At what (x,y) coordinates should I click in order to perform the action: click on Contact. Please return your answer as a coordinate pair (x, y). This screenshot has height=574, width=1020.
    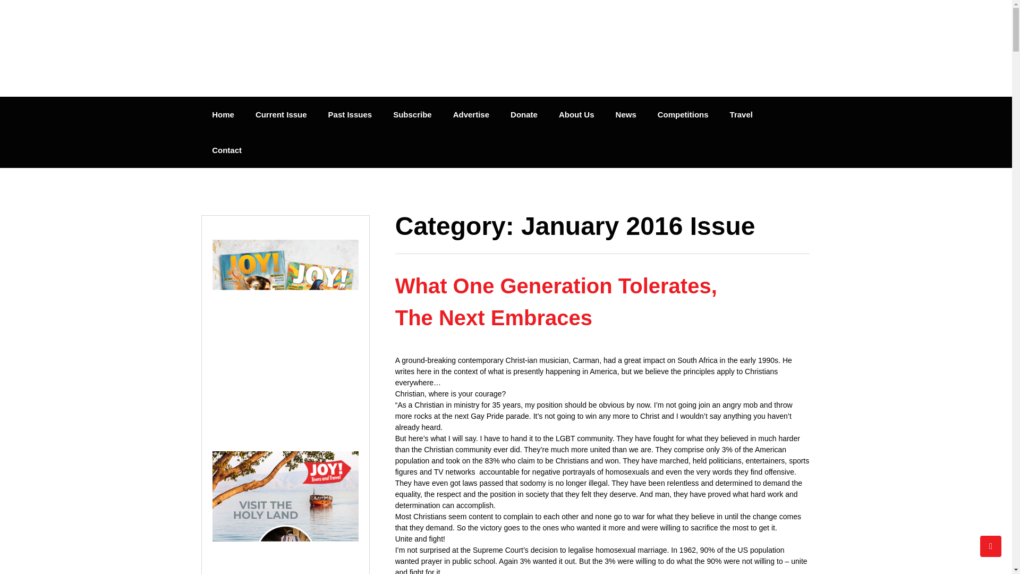
    Looking at the image, I should click on (226, 150).